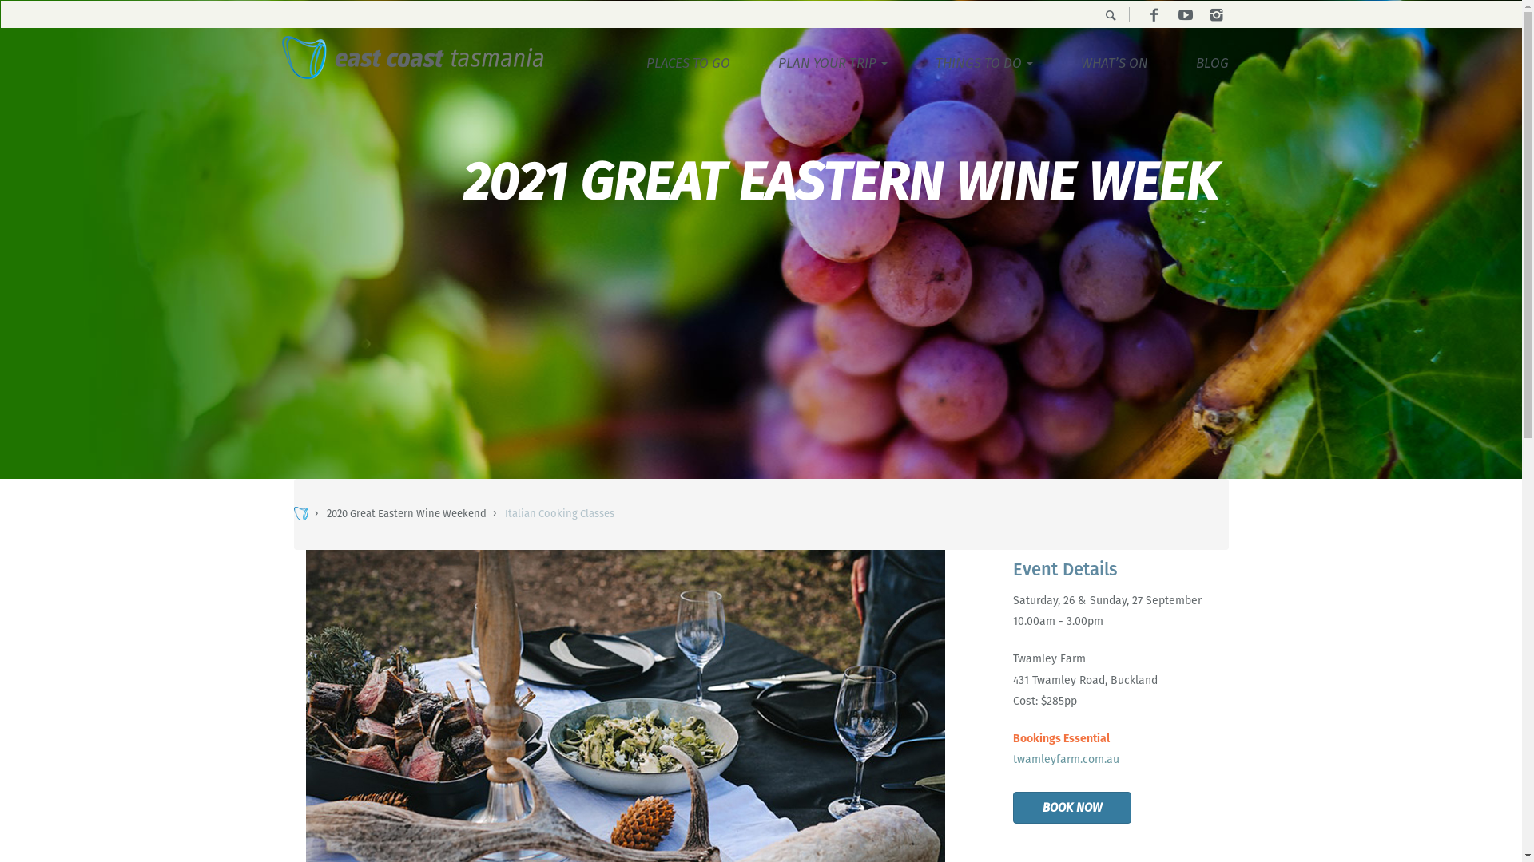  What do you see at coordinates (1186, 15) in the screenshot?
I see `YOUTUBE` at bounding box center [1186, 15].